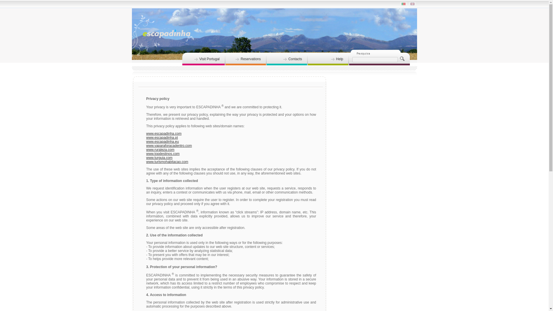 The image size is (553, 311). What do you see at coordinates (163, 154) in the screenshot?
I see `www.topdestinos.com` at bounding box center [163, 154].